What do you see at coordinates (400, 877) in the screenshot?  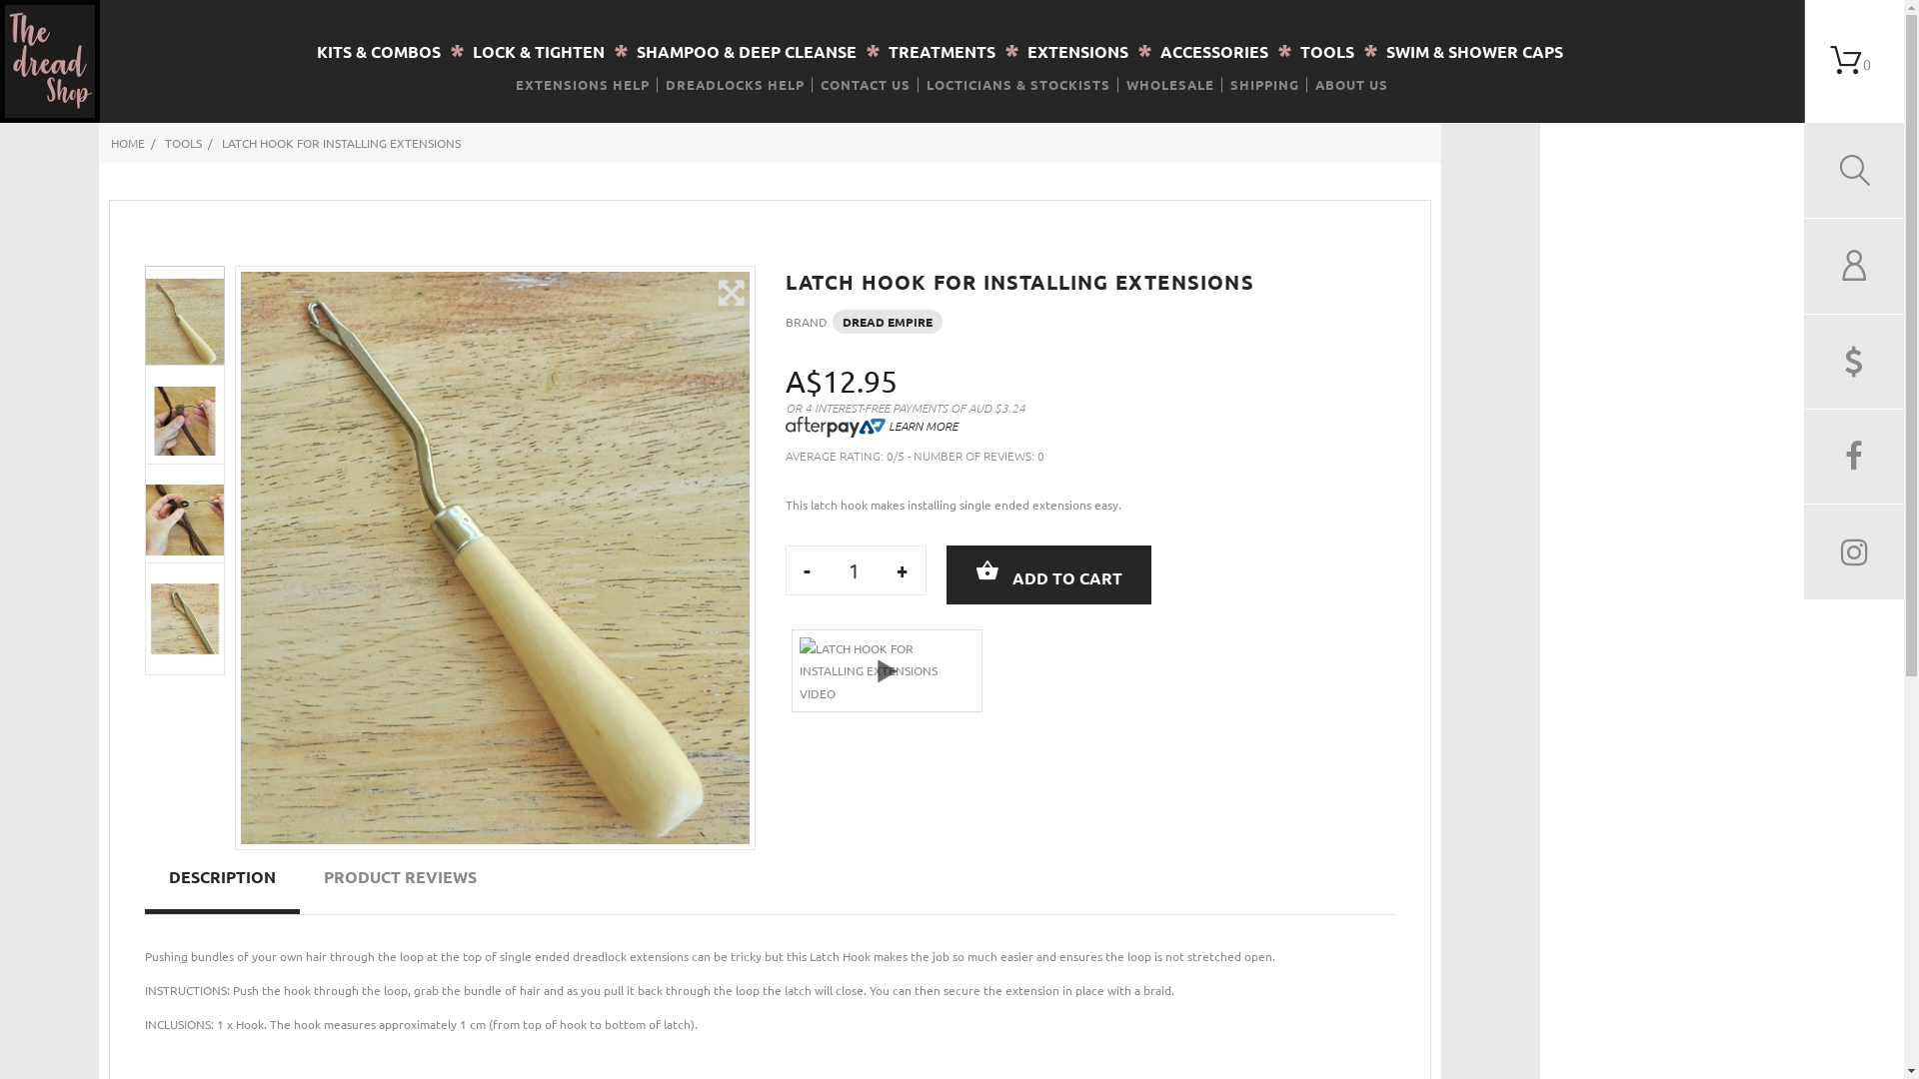 I see `PRODUCT REVIEWS` at bounding box center [400, 877].